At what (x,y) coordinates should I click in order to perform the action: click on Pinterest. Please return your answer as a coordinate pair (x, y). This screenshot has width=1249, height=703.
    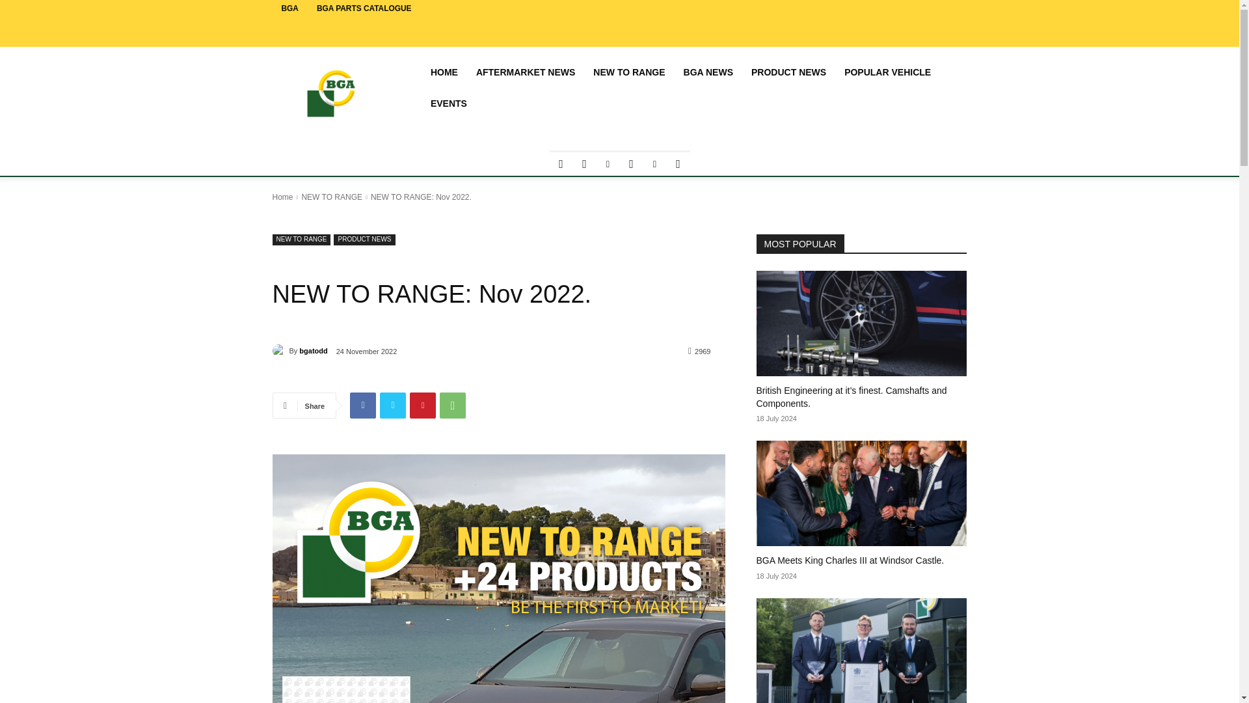
    Looking at the image, I should click on (423, 405).